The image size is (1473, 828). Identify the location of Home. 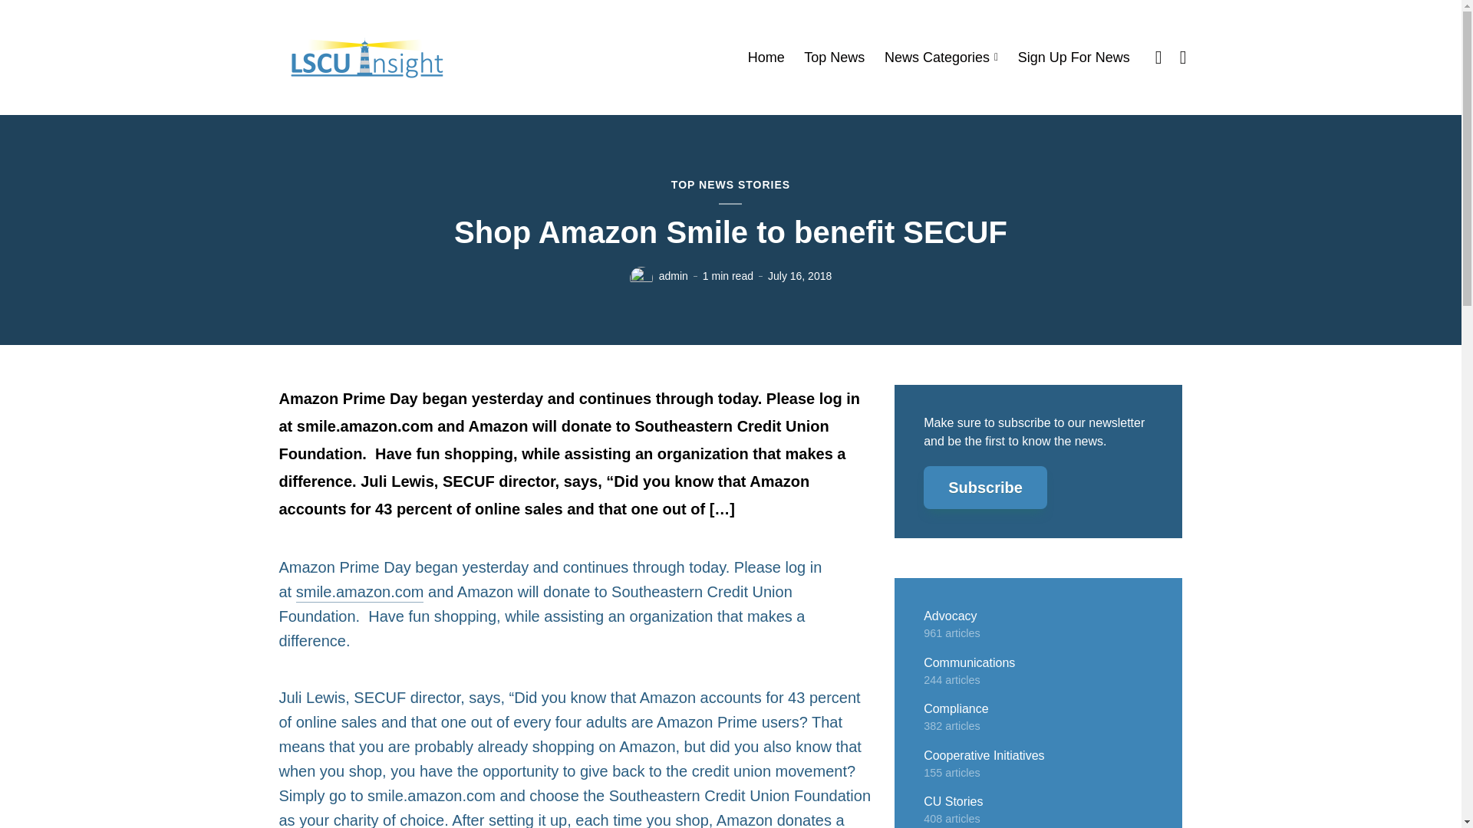
(766, 58).